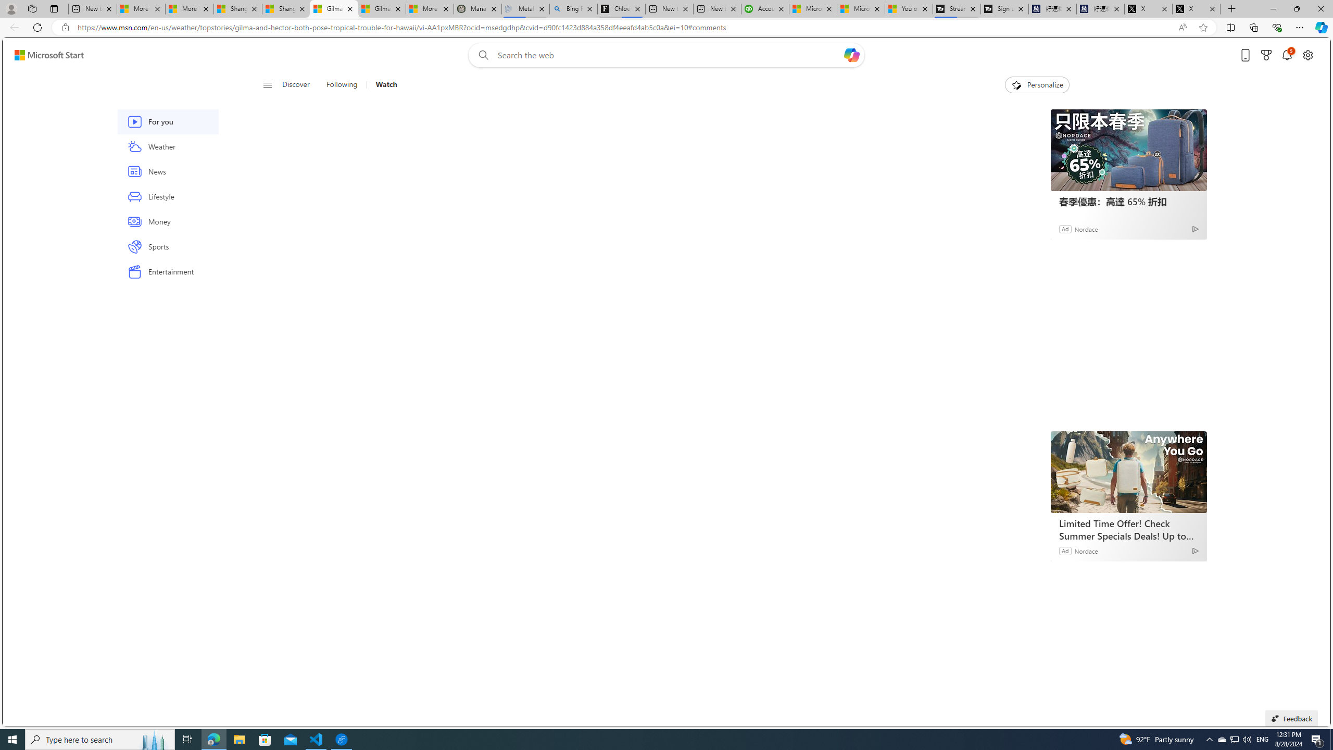 The height and width of the screenshot is (750, 1333). I want to click on Watch, so click(386, 85).